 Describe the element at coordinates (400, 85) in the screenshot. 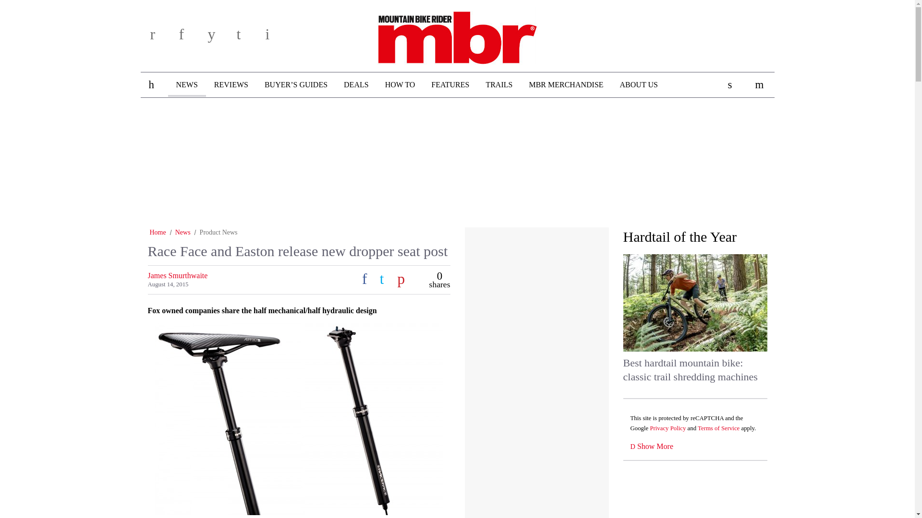

I see `HOW TO` at that location.